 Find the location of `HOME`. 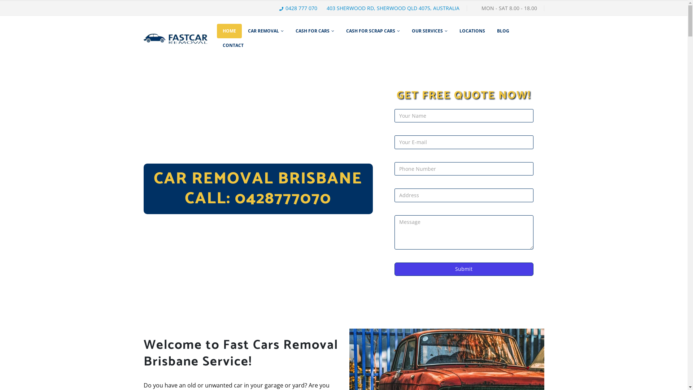

HOME is located at coordinates (230, 31).